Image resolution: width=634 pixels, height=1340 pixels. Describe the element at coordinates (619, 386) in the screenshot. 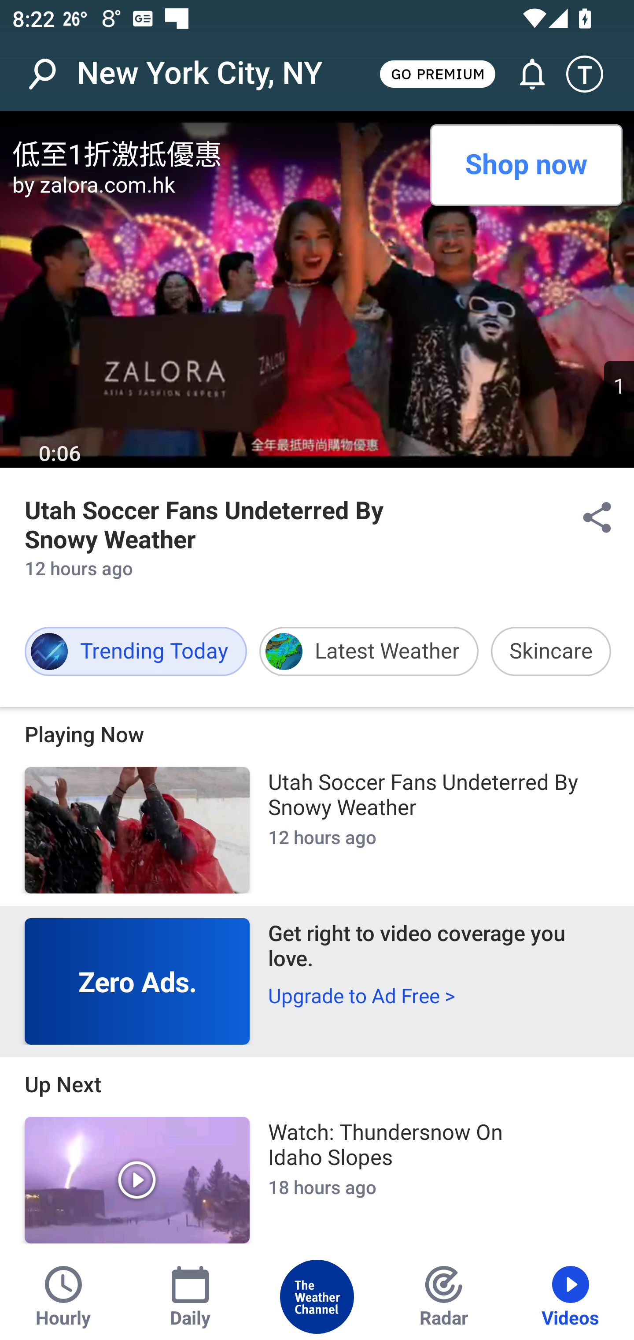

I see `Skip Ad Countdown` at that location.